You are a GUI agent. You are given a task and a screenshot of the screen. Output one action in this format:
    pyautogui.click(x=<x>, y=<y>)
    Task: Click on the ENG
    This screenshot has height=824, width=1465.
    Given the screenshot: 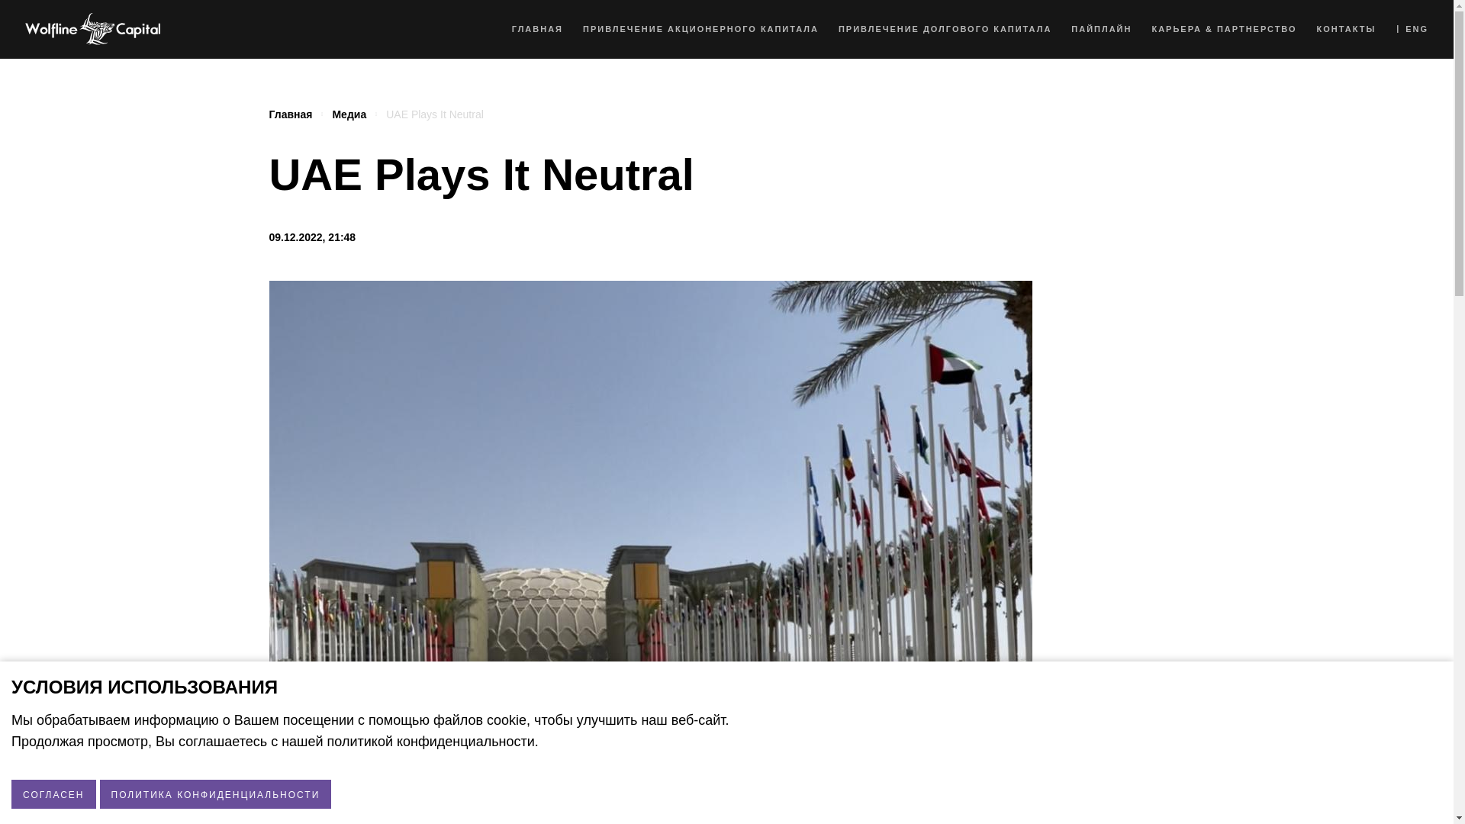 What is the action you would take?
    pyautogui.click(x=1412, y=29)
    